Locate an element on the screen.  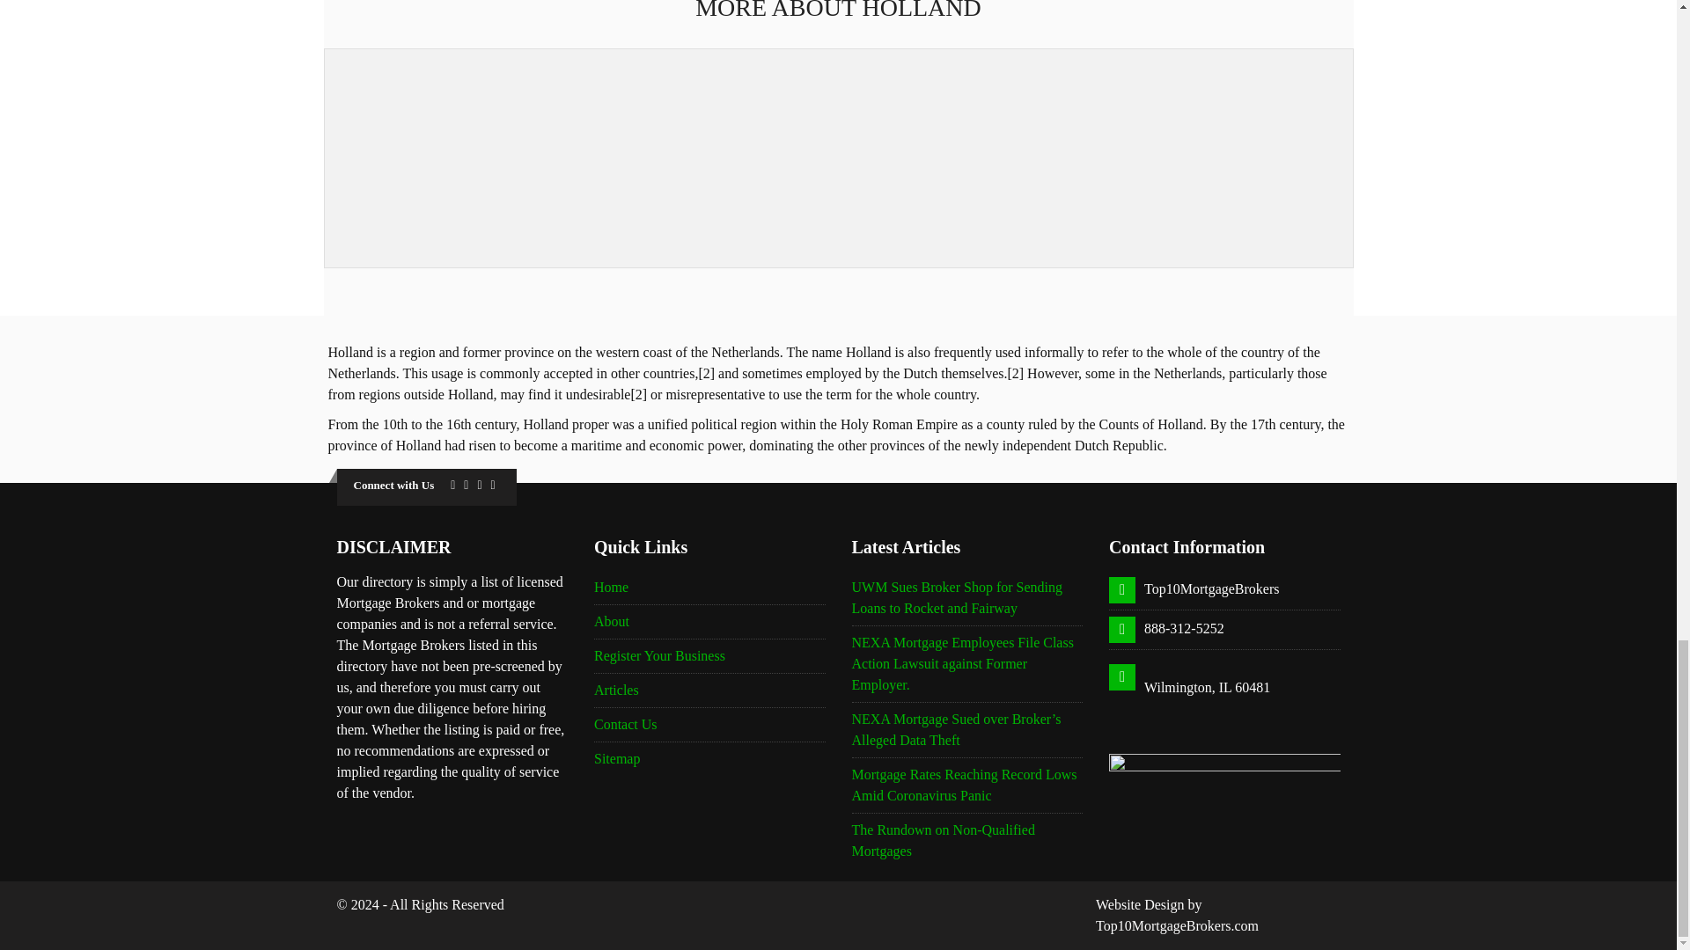
About is located at coordinates (611, 621).